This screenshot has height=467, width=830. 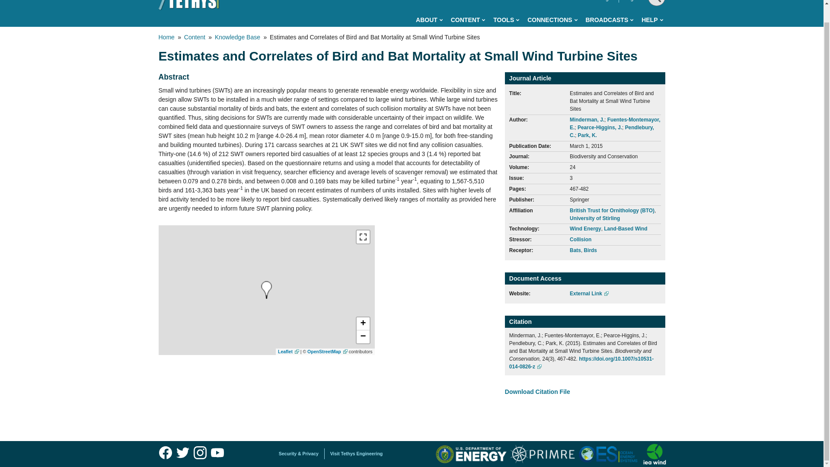 What do you see at coordinates (362, 237) in the screenshot?
I see `View Fullscreen` at bounding box center [362, 237].